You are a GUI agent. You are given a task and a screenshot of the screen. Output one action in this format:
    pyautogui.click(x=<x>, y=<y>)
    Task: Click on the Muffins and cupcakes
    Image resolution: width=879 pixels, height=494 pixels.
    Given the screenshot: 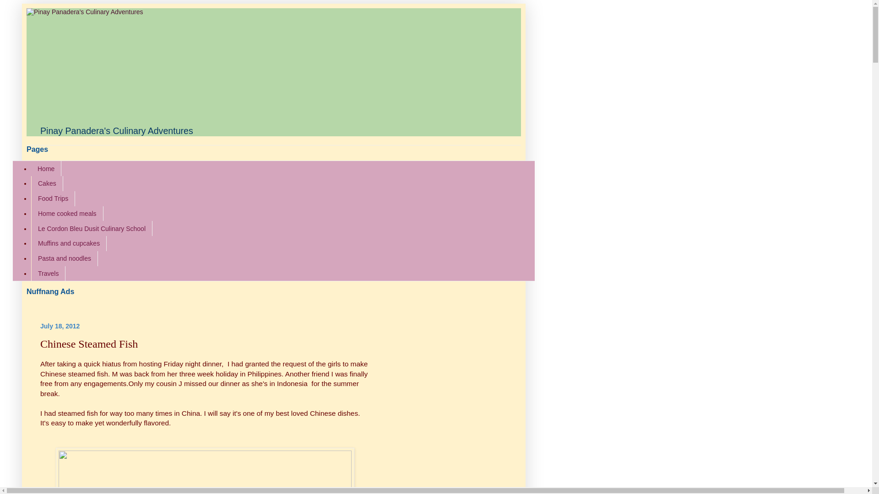 What is the action you would take?
    pyautogui.click(x=69, y=243)
    